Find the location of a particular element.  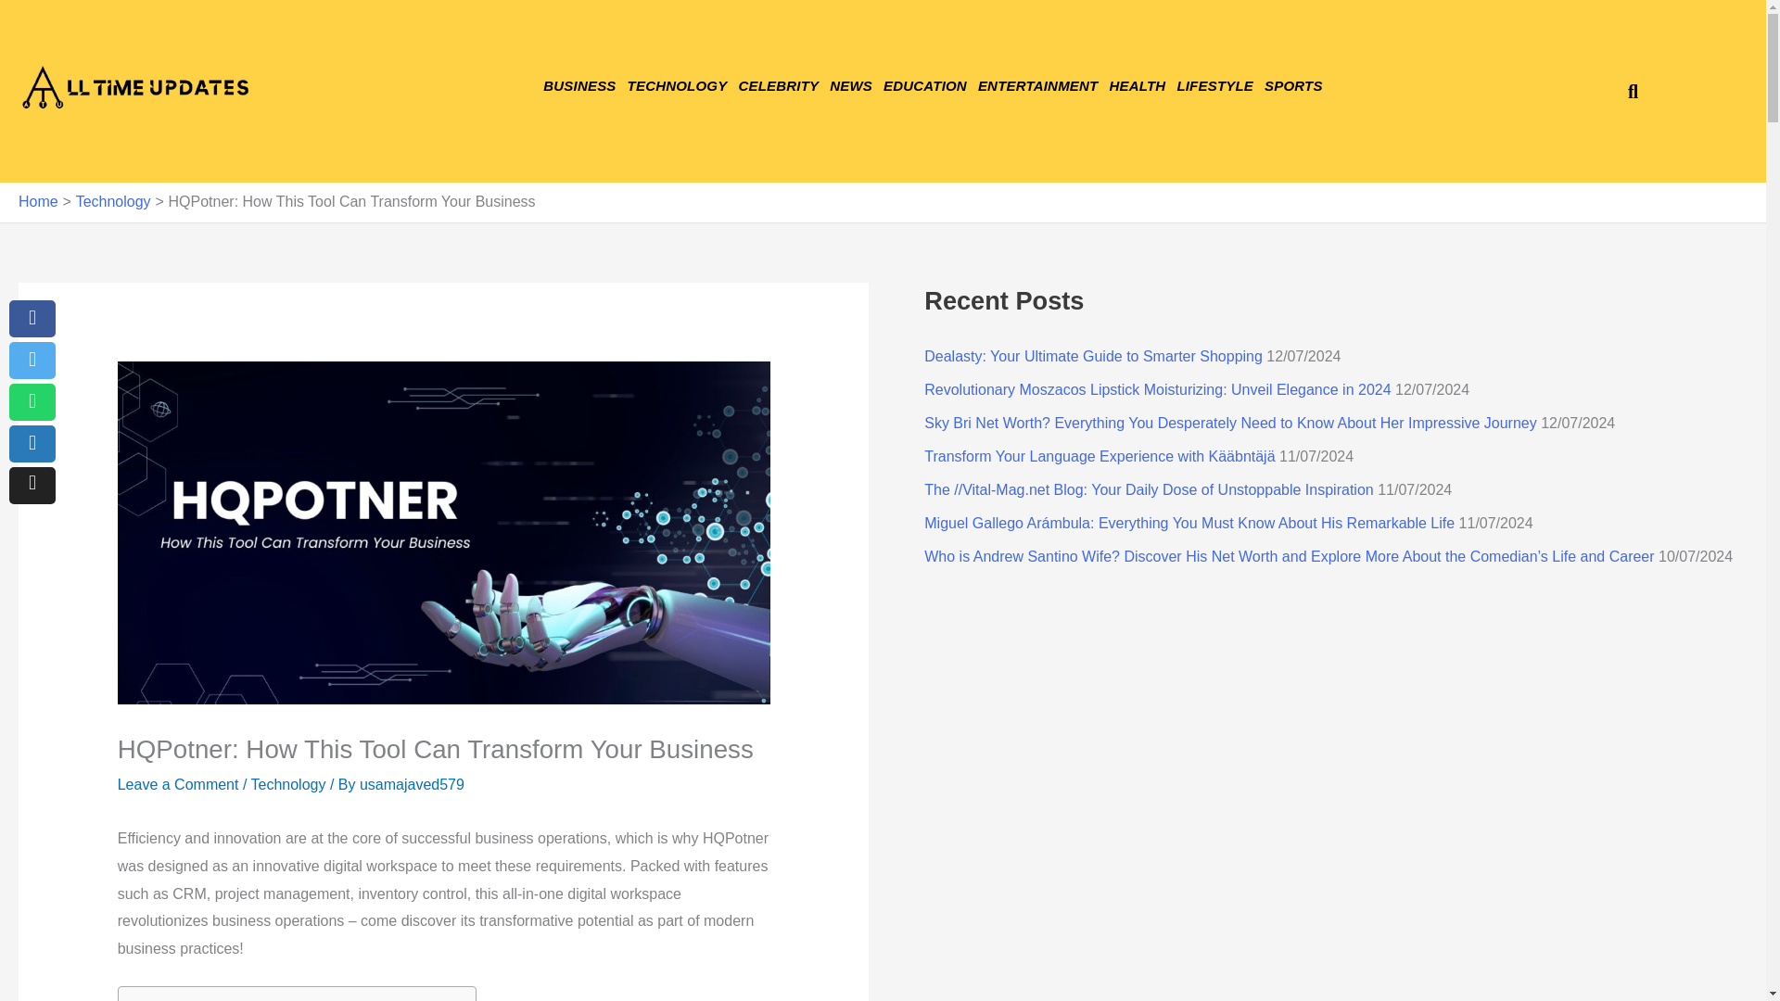

View all posts by usamajaved579 is located at coordinates (412, 784).